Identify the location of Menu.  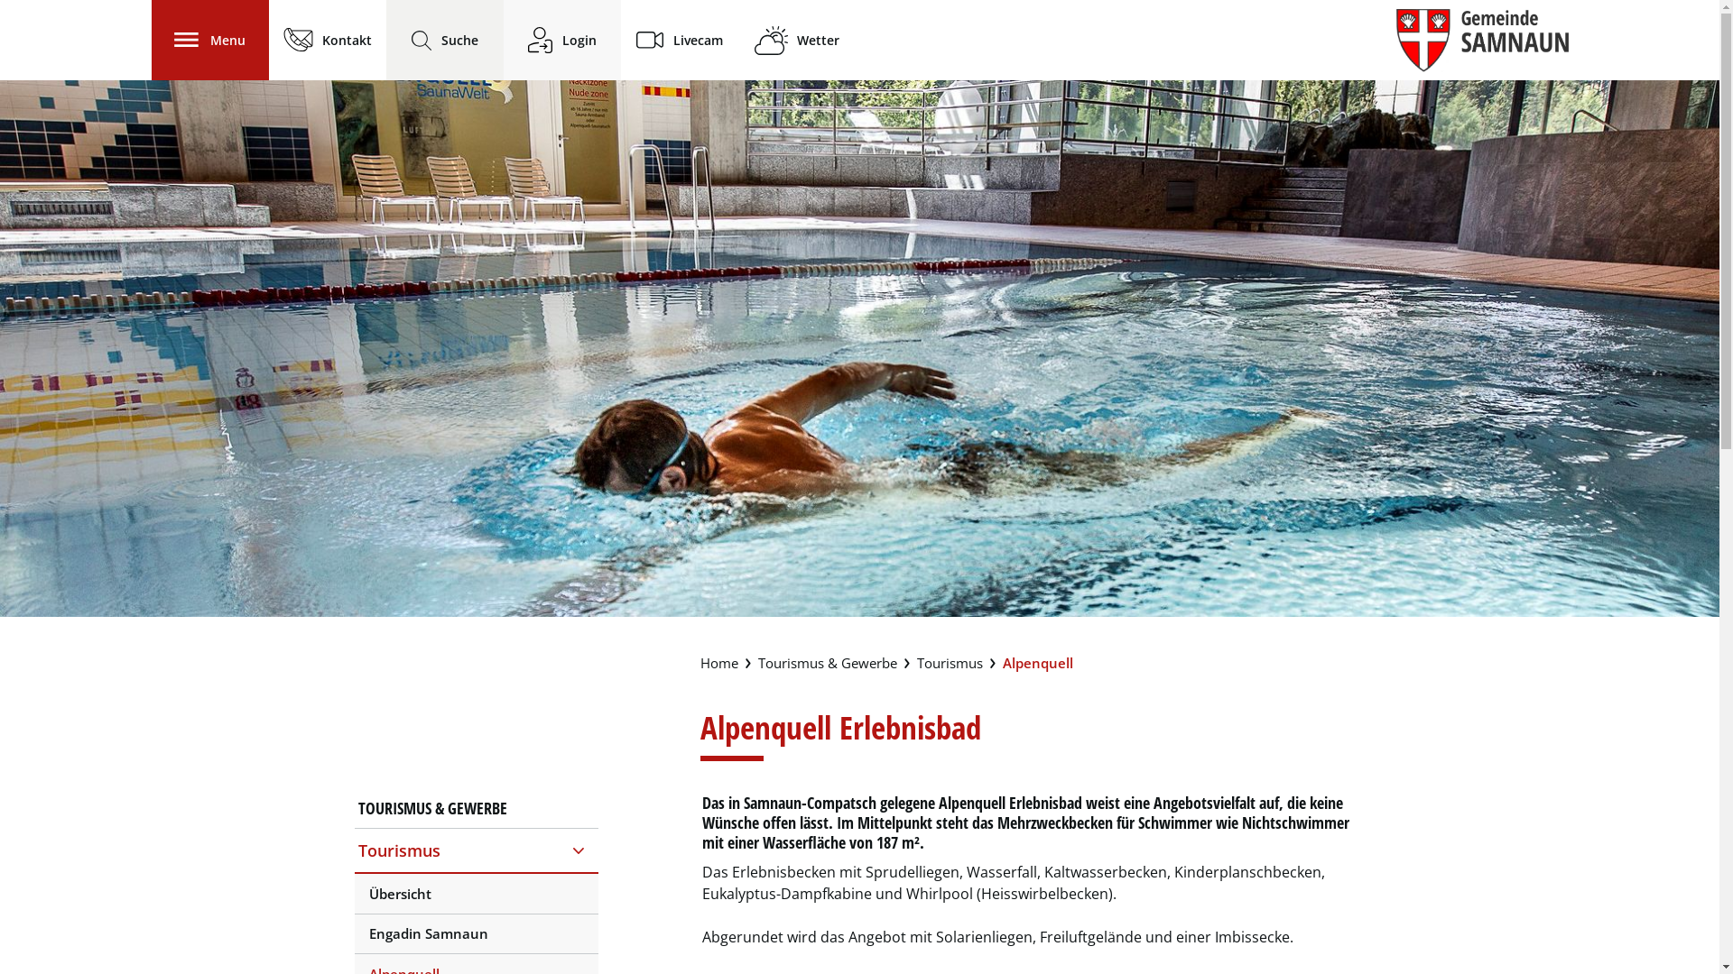
(210, 40).